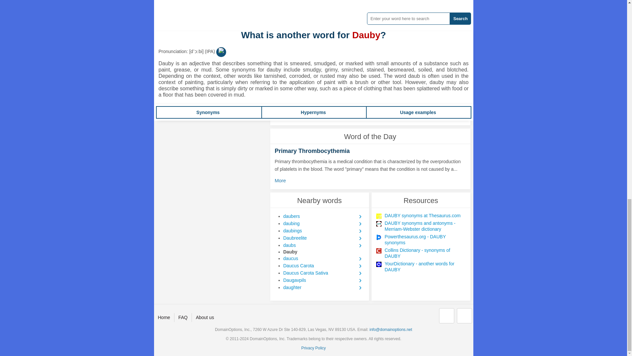 This screenshot has height=356, width=632. What do you see at coordinates (323, 280) in the screenshot?
I see `Daugavpils` at bounding box center [323, 280].